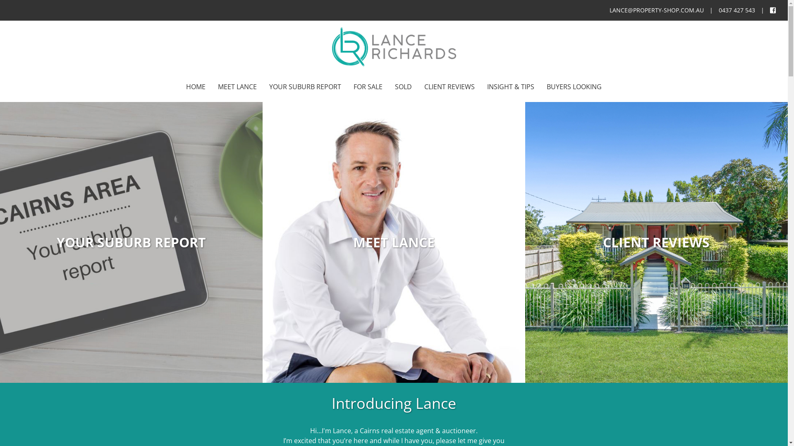 The image size is (794, 446). I want to click on 0437 427 543, so click(737, 10).